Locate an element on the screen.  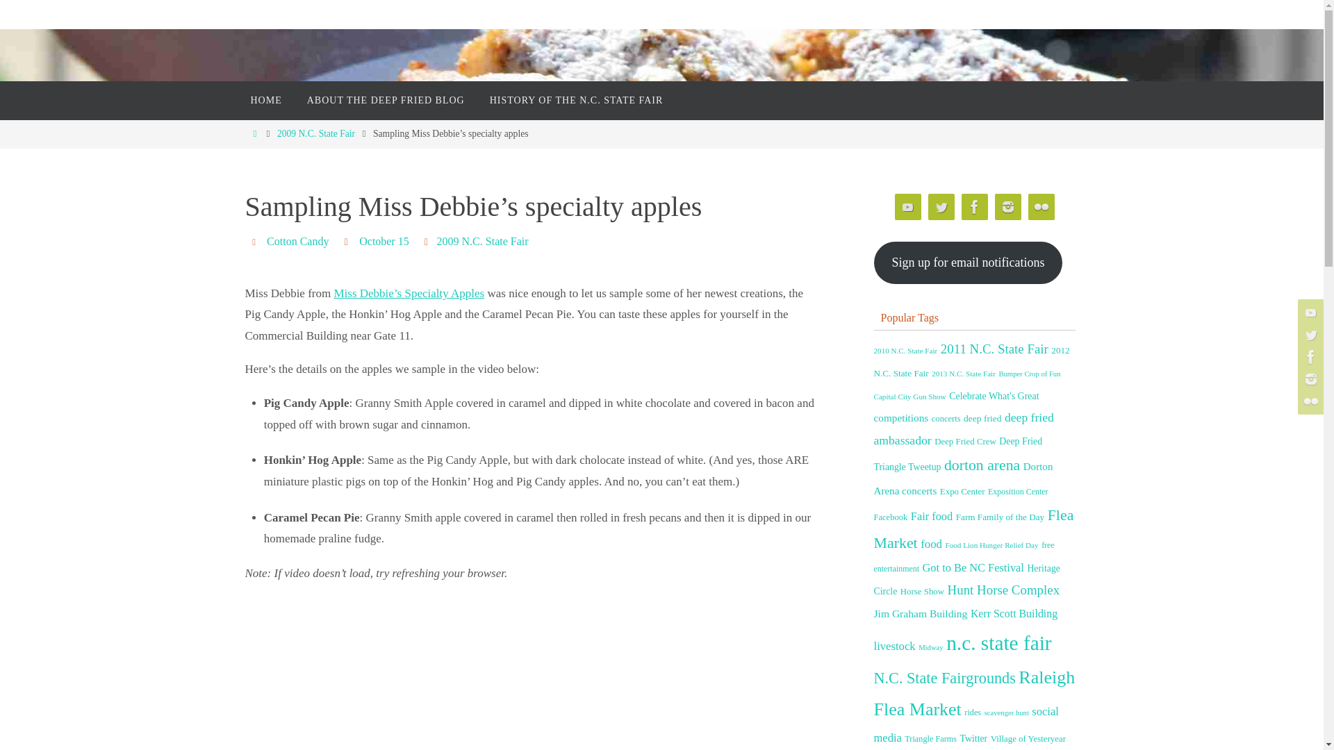
HOME is located at coordinates (265, 100).